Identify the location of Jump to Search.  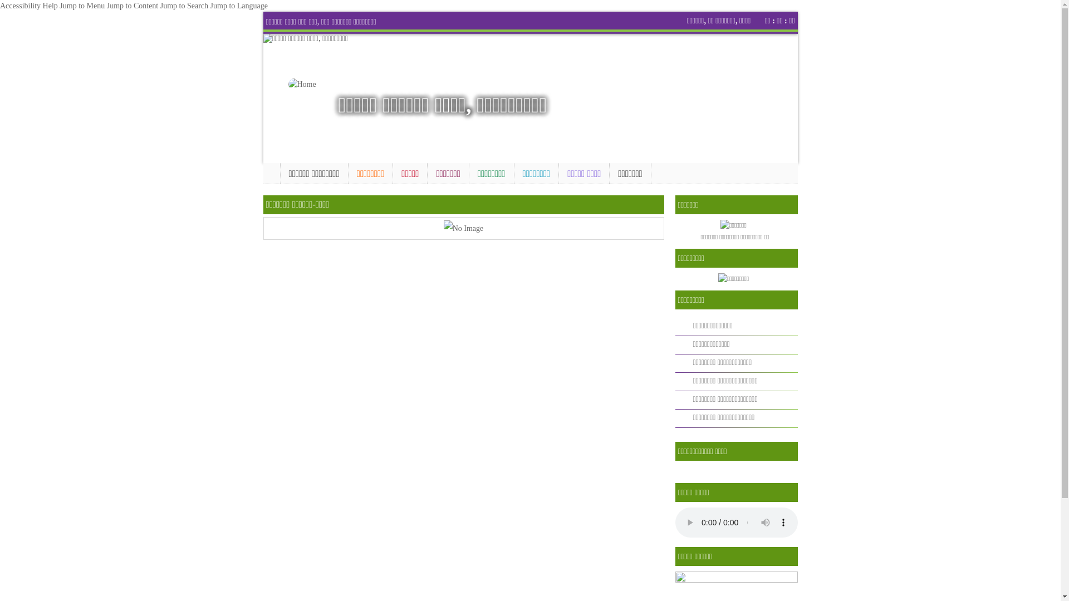
(184, 6).